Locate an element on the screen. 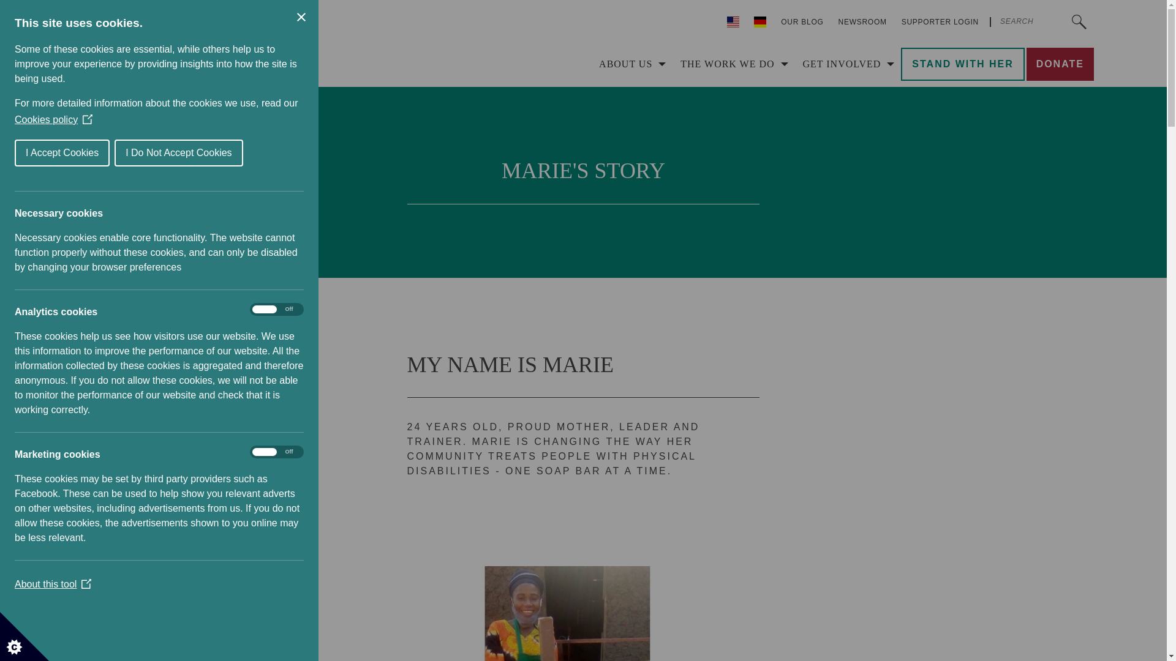  THE WORK WE DO is located at coordinates (731, 64).